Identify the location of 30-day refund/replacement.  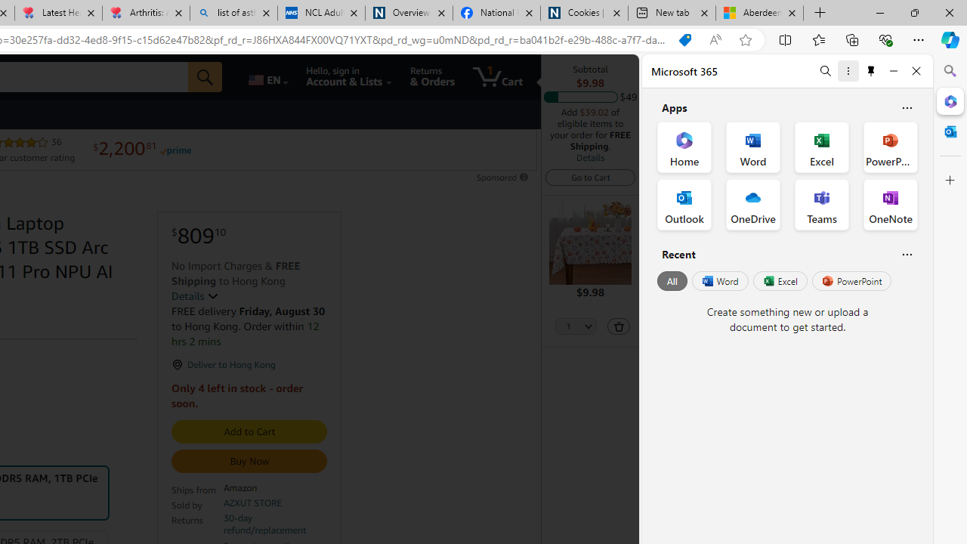
(274, 524).